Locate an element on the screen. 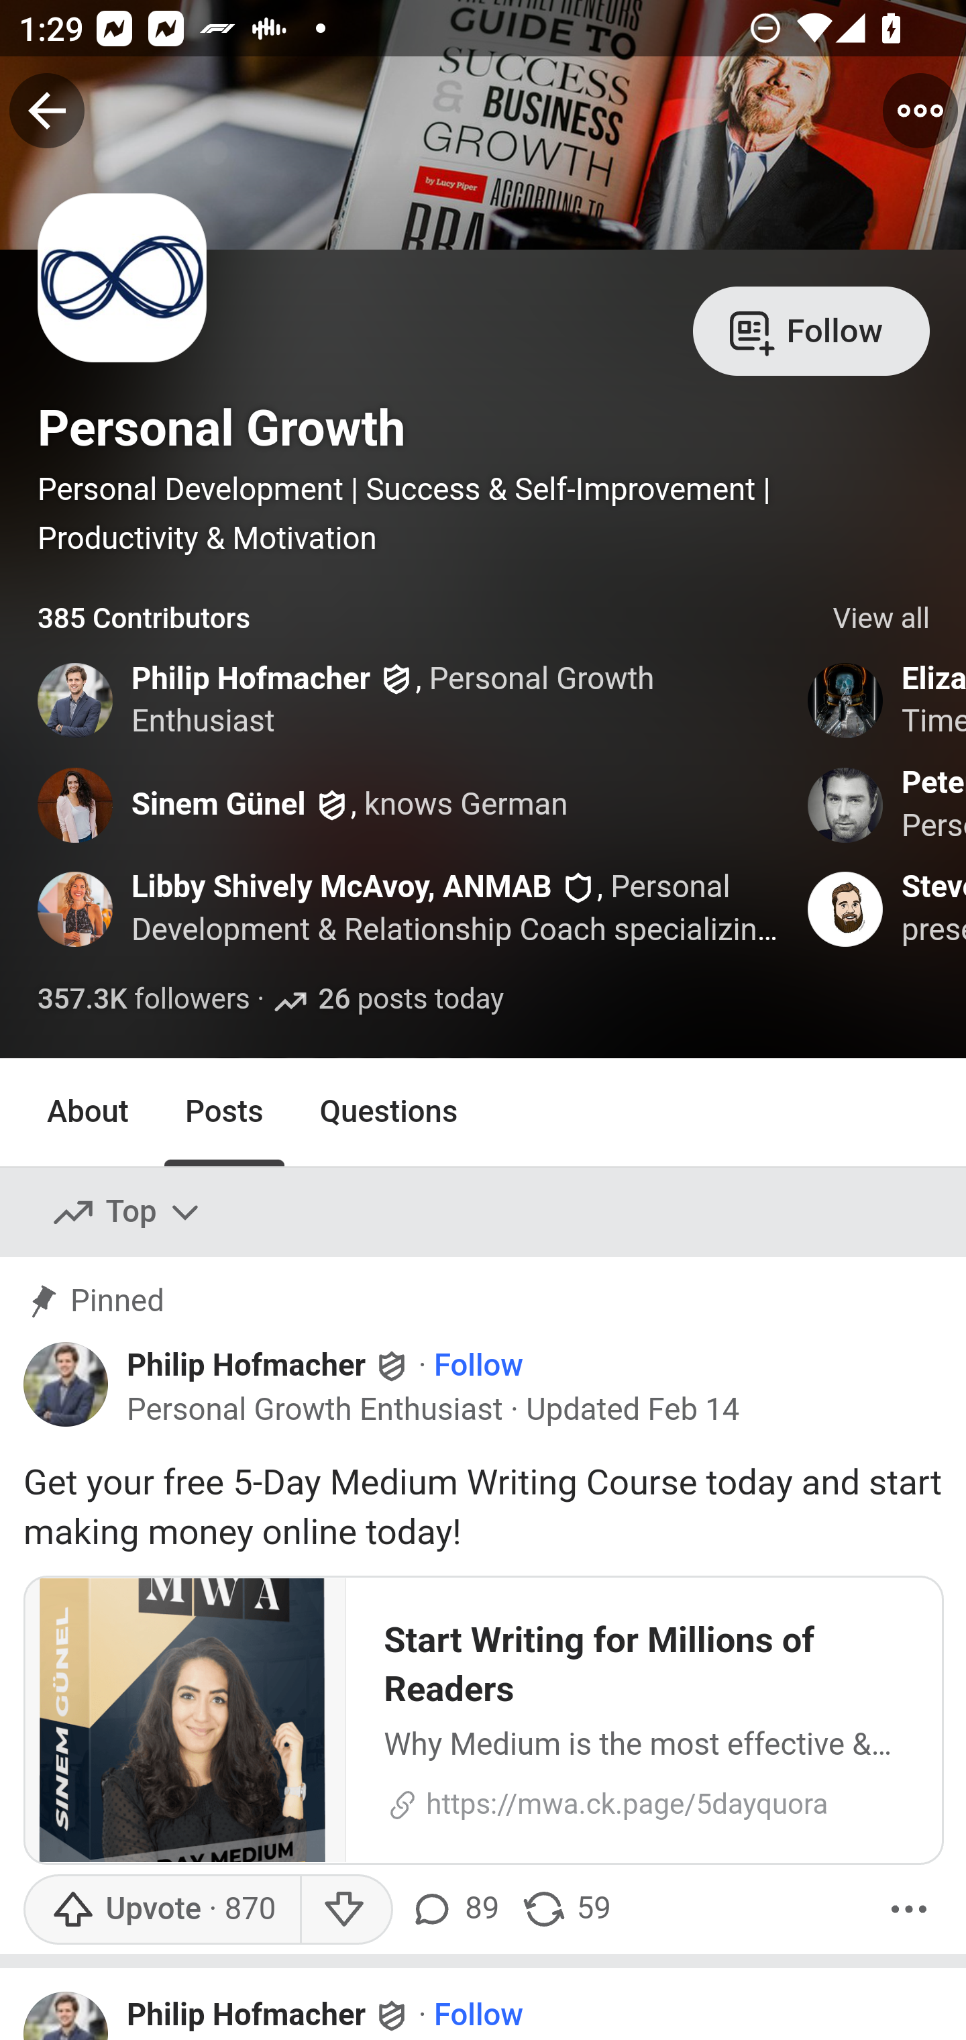 This screenshot has width=966, height=2040. Profile photo for Sinem Günel is located at coordinates (76, 804).